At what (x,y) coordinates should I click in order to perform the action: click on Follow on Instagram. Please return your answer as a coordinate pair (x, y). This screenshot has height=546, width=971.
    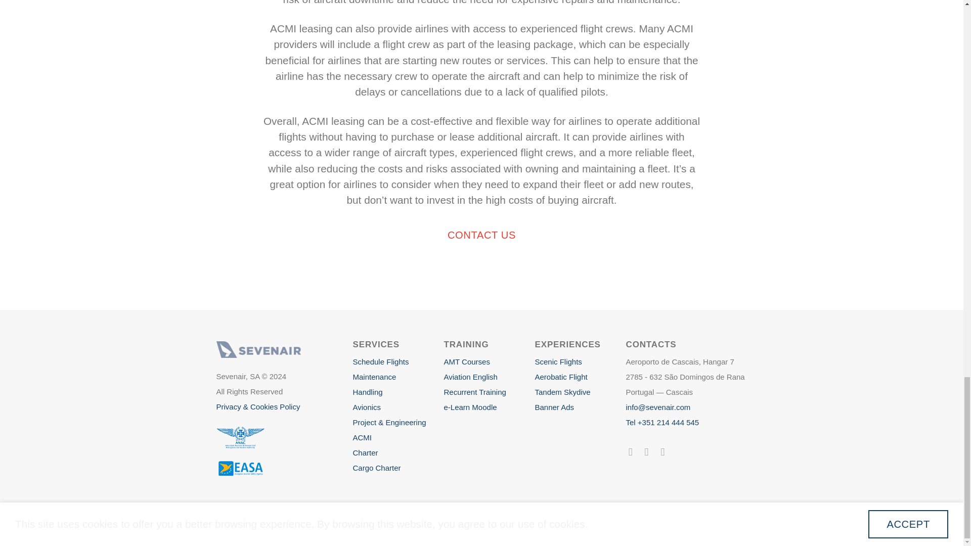
    Looking at the image, I should click on (650, 452).